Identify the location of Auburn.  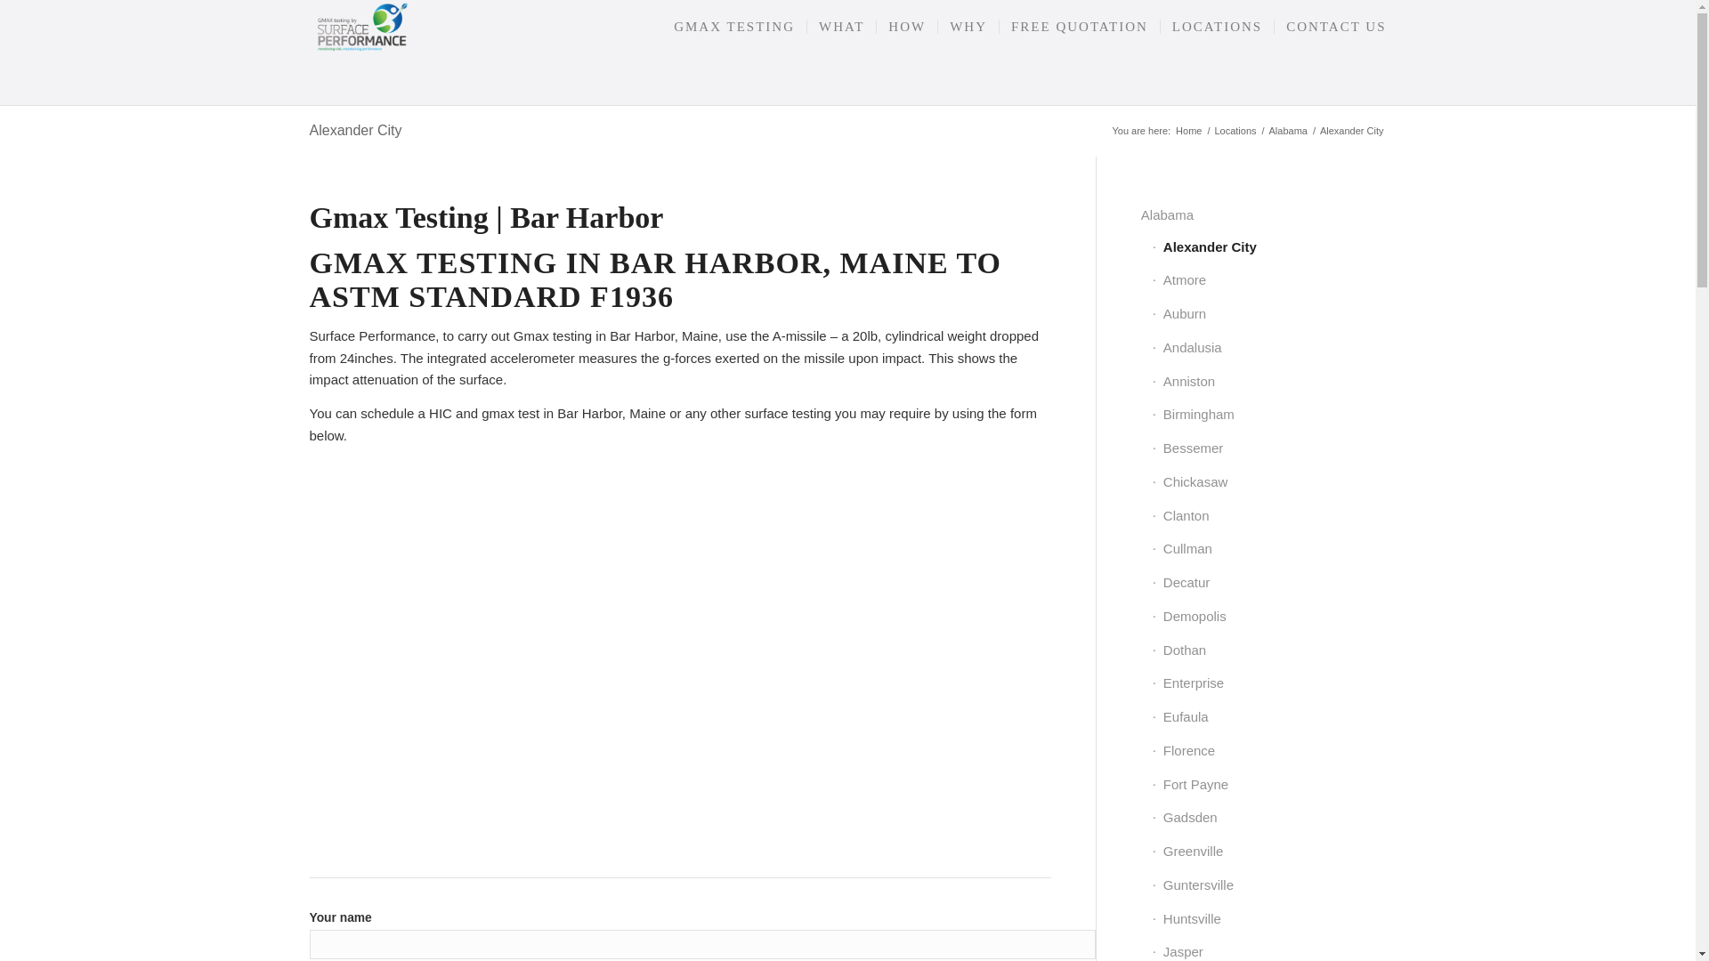
(1269, 314).